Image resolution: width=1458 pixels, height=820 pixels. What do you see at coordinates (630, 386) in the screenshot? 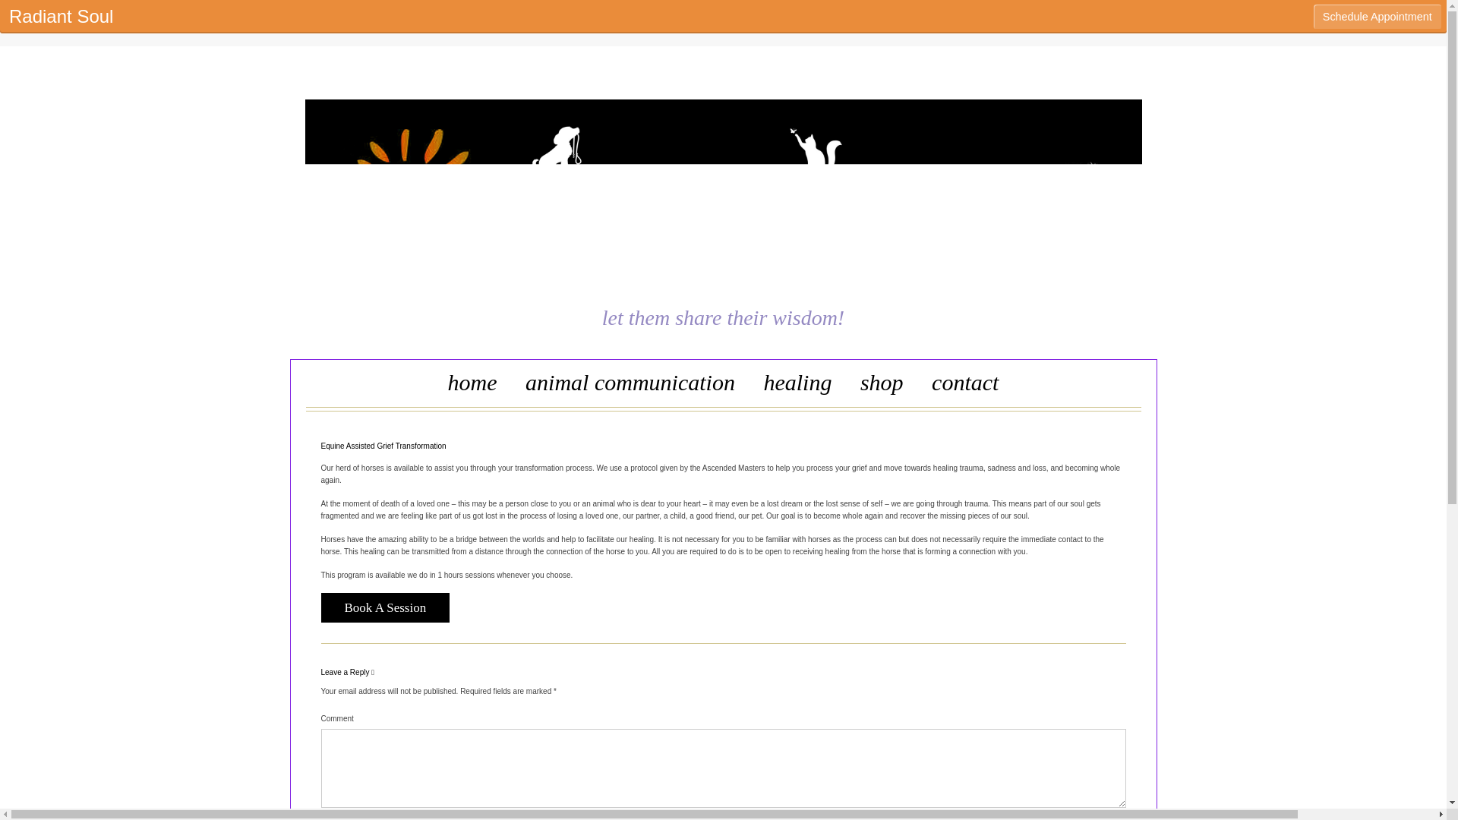
I see `animal communication` at bounding box center [630, 386].